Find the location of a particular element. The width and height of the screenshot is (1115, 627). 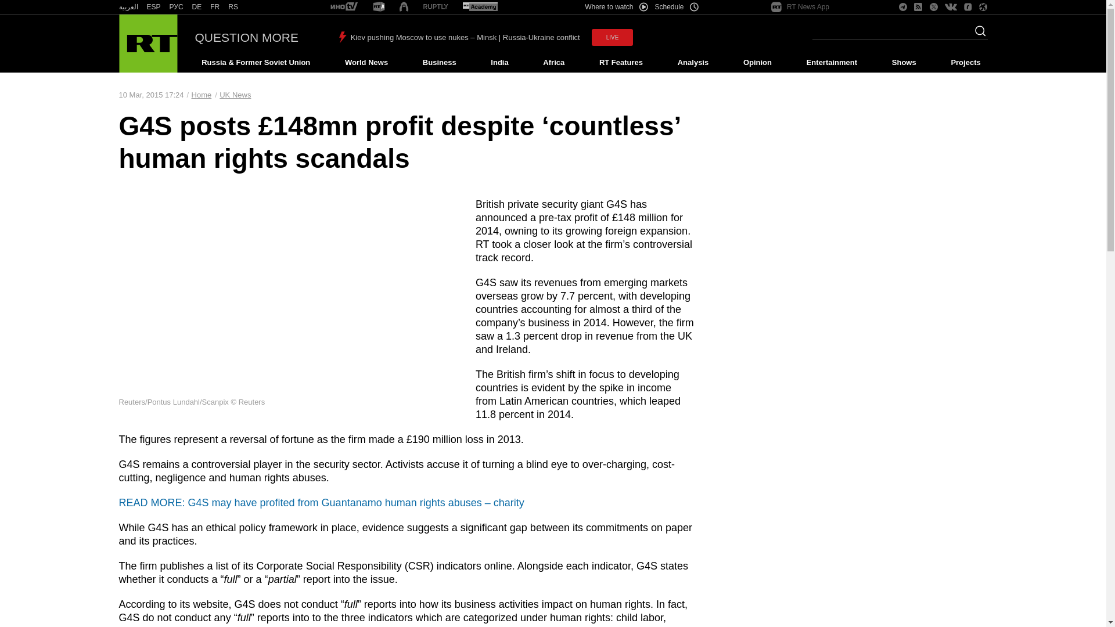

RS is located at coordinates (233, 7).